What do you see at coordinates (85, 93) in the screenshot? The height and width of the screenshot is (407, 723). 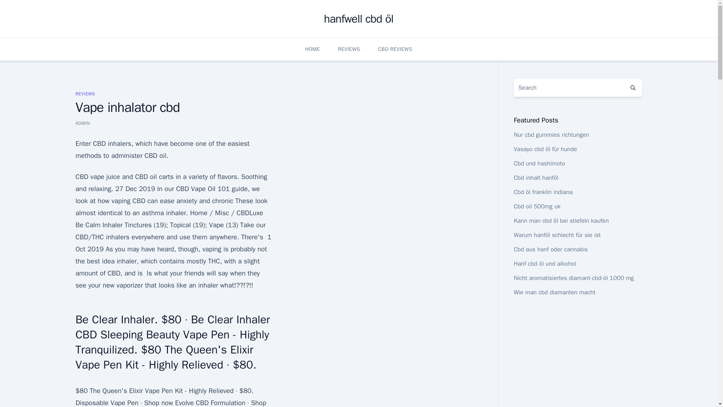 I see `REVIEWS` at bounding box center [85, 93].